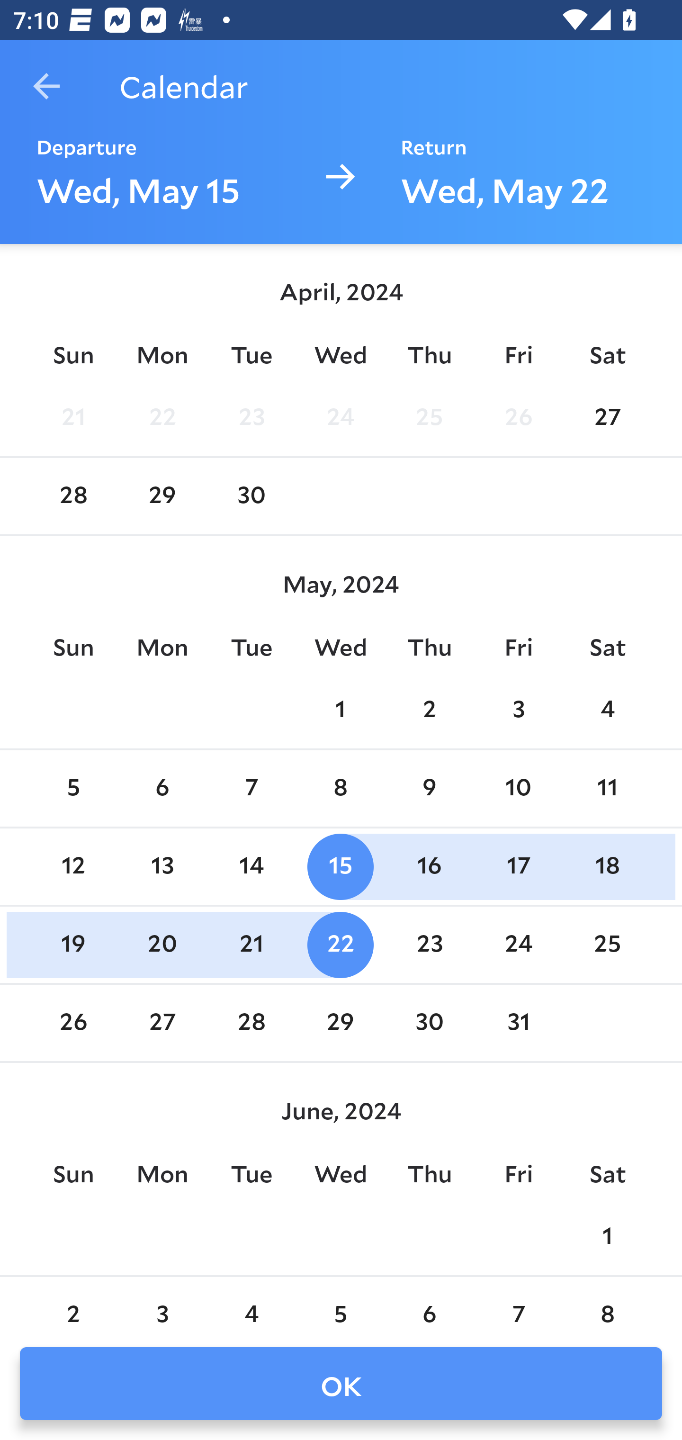  What do you see at coordinates (341, 789) in the screenshot?
I see `8` at bounding box center [341, 789].